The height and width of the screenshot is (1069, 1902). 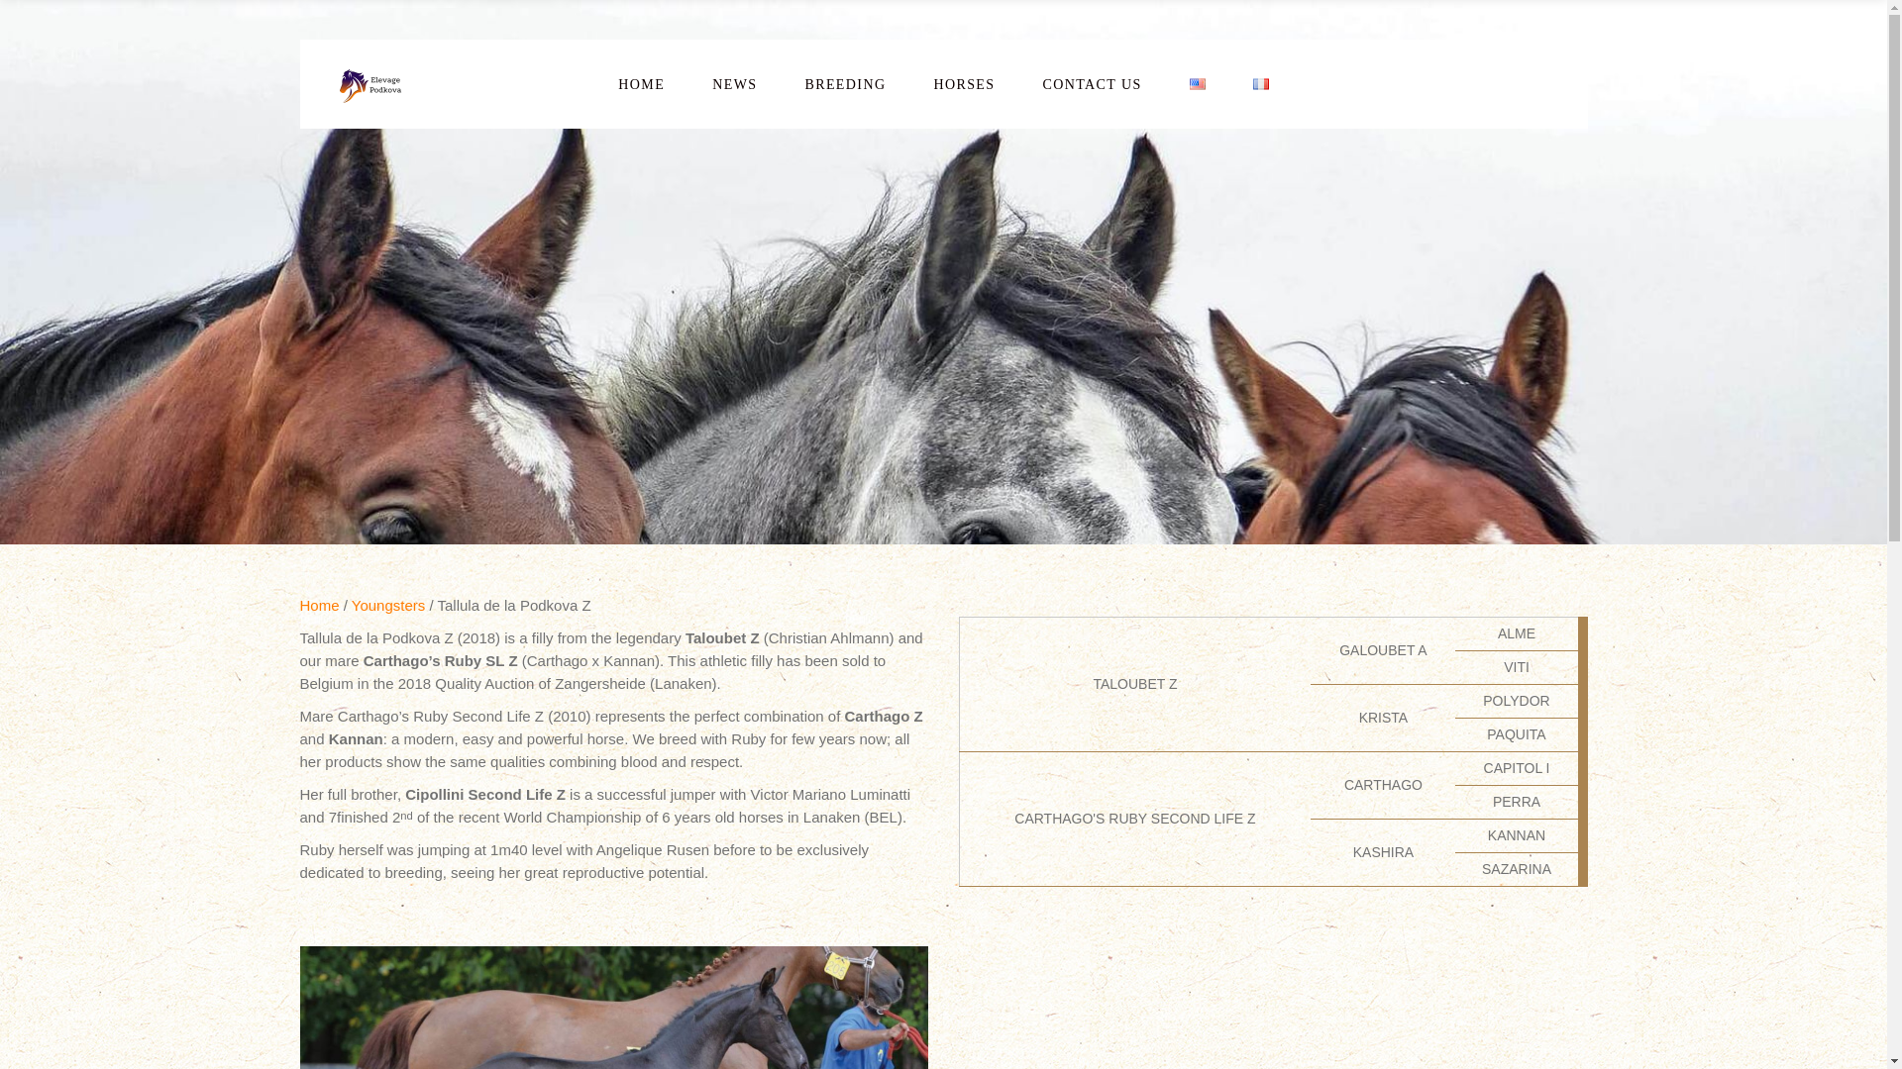 I want to click on Tallula de la Podkova Z, so click(x=1273, y=1008).